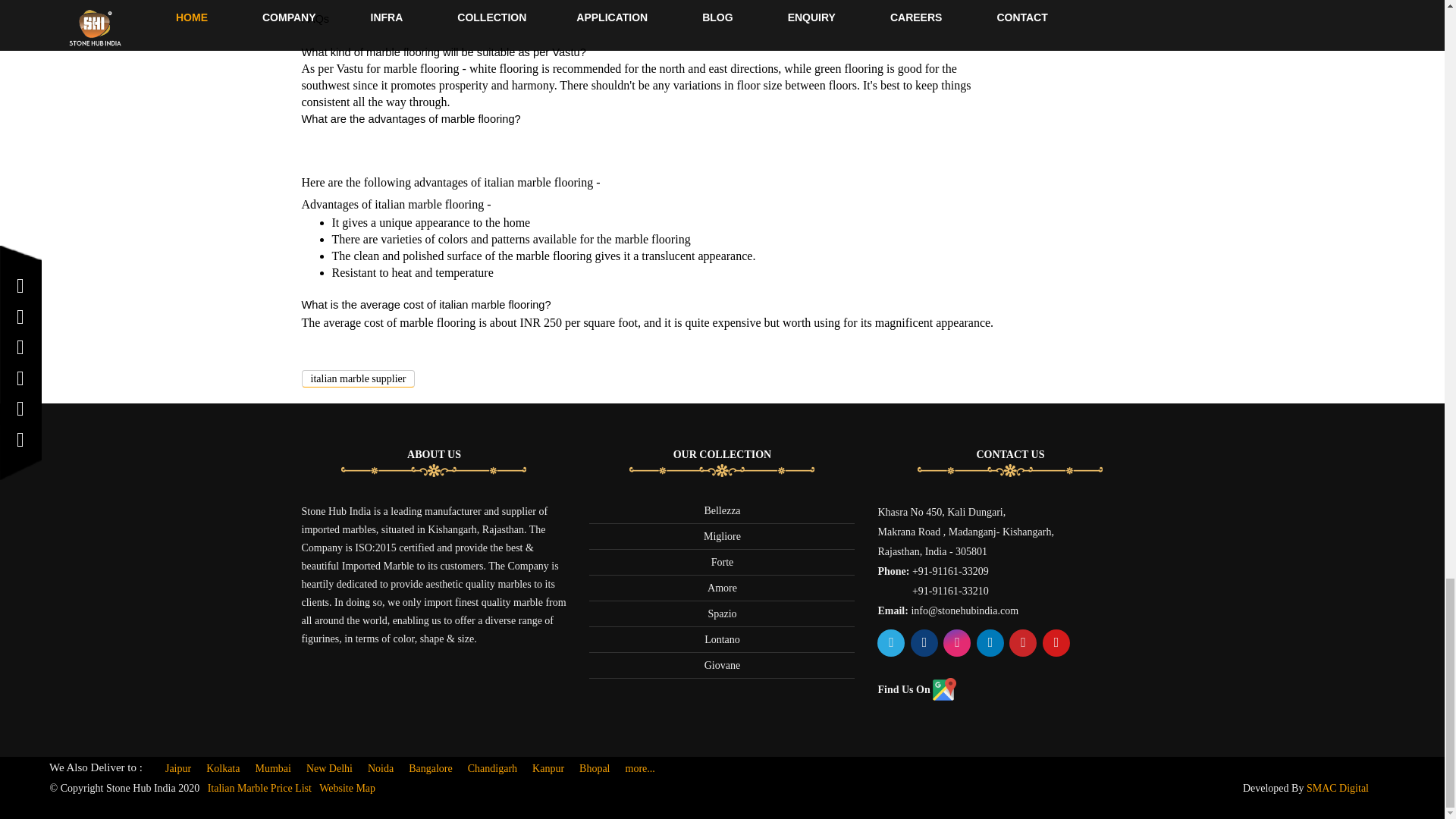 This screenshot has height=819, width=1456. I want to click on Bellezza, so click(721, 511).